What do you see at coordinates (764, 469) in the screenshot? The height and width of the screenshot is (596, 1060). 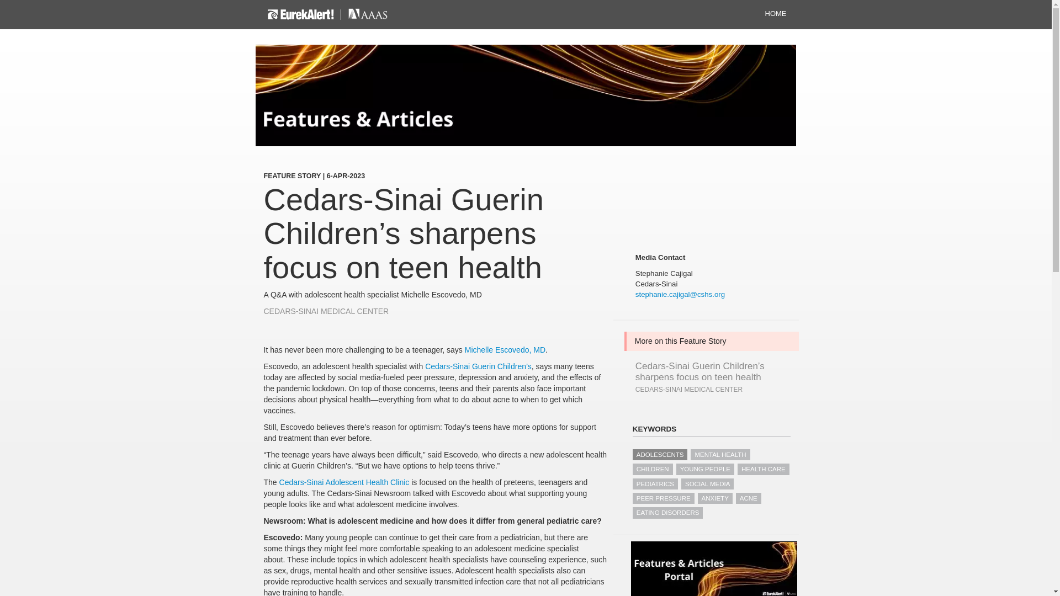 I see `HEALTH CARE` at bounding box center [764, 469].